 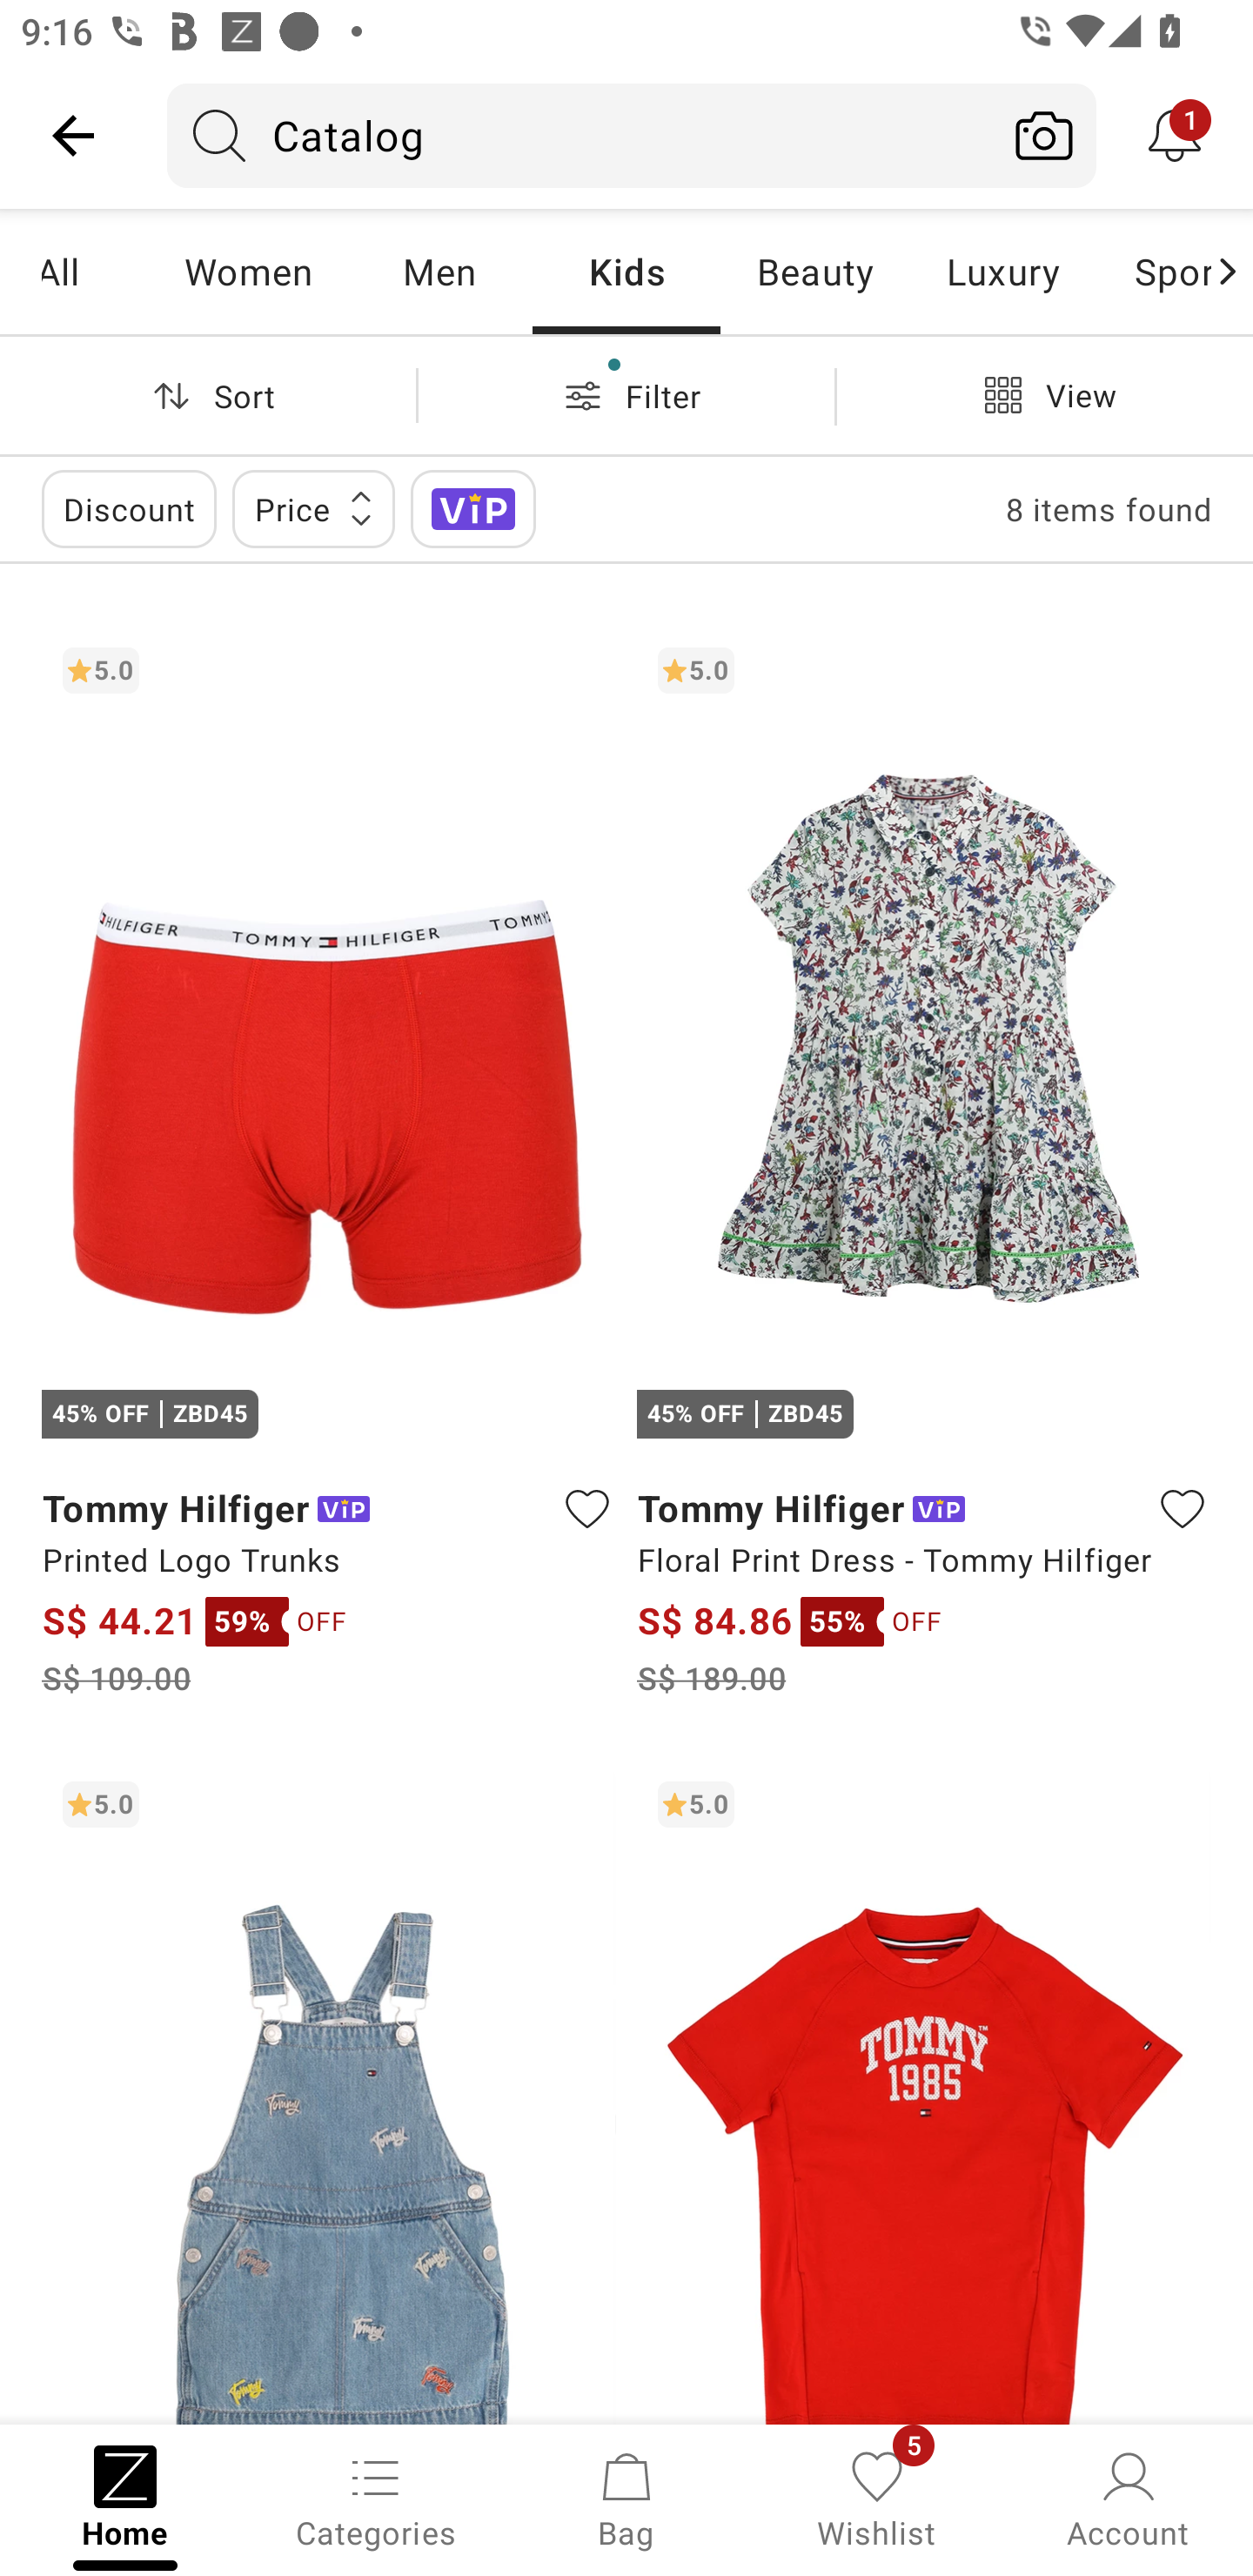 What do you see at coordinates (439, 272) in the screenshot?
I see `Men` at bounding box center [439, 272].